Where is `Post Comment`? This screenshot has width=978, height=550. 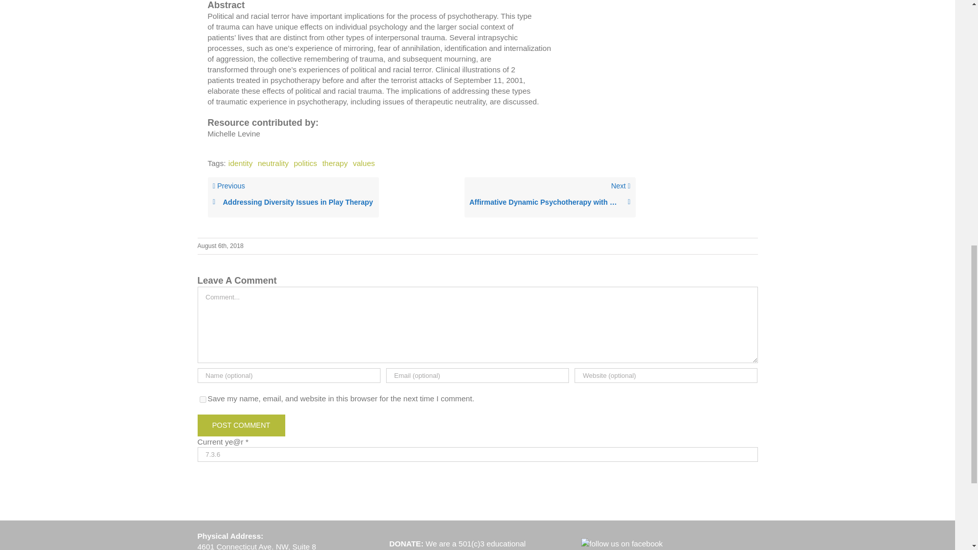 Post Comment is located at coordinates (241, 426).